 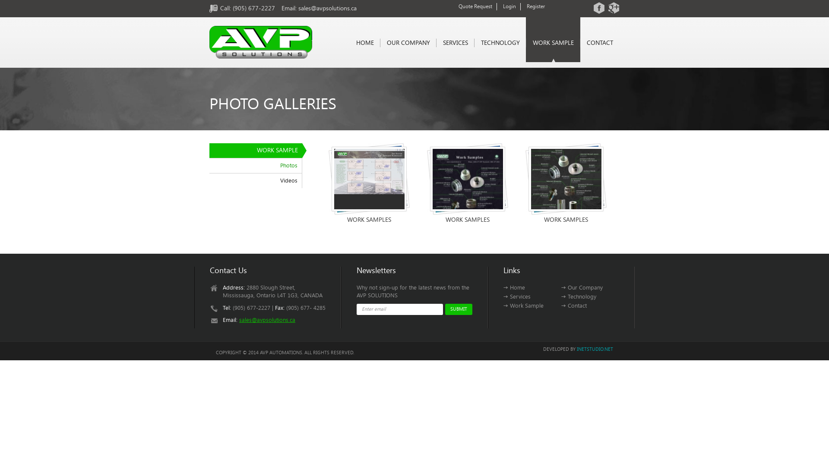 What do you see at coordinates (595, 349) in the screenshot?
I see `INETSTUDIO.NET` at bounding box center [595, 349].